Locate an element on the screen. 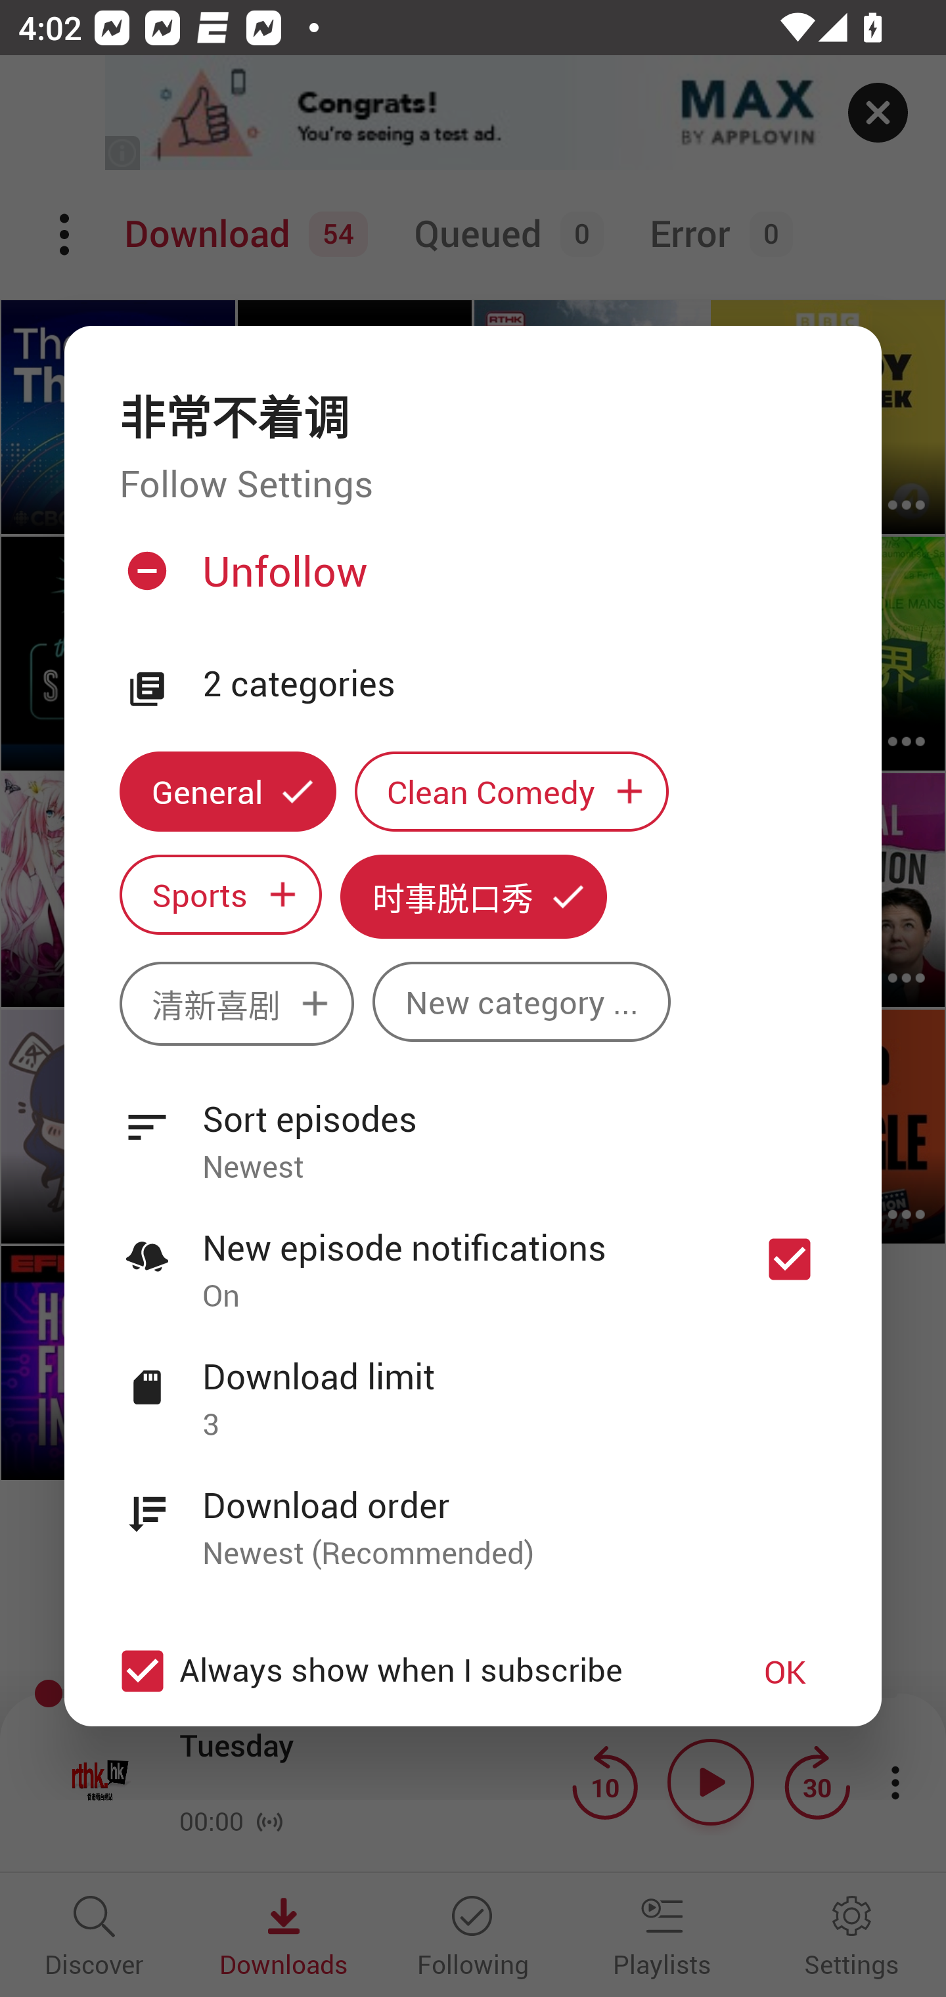  Always show when I subscribe is located at coordinates (409, 1670).